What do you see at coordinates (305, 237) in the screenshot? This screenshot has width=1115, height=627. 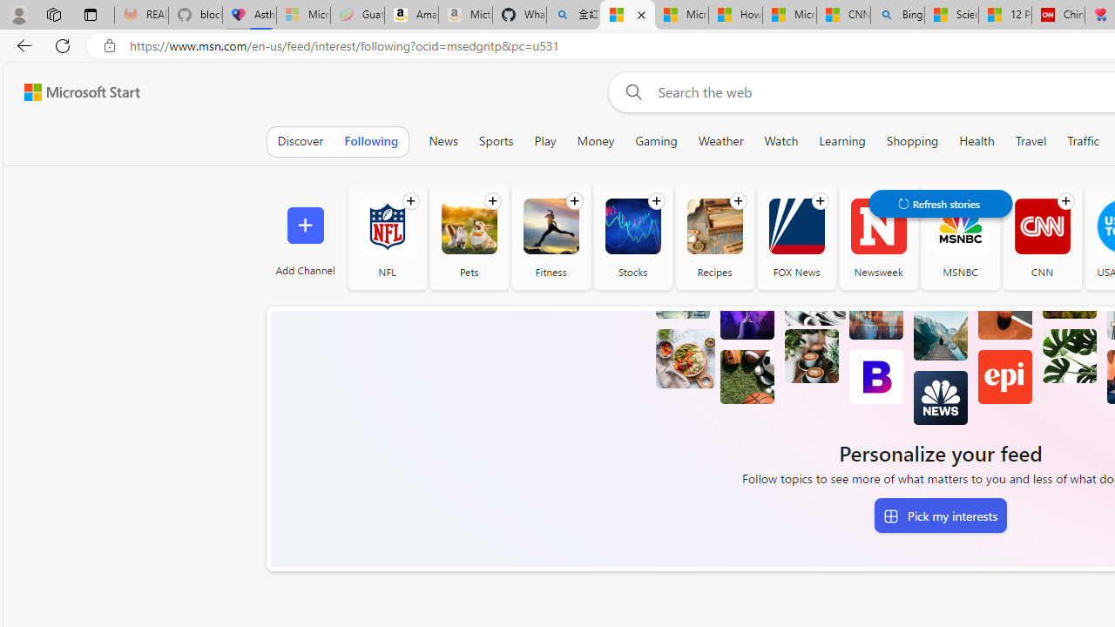 I see `Add Channel` at bounding box center [305, 237].